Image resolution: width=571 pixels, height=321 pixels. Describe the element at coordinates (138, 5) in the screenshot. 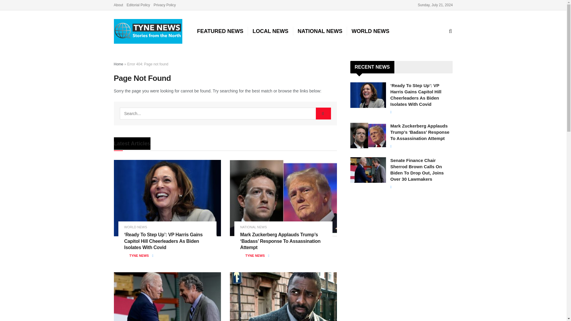

I see `Editorial Policy` at that location.